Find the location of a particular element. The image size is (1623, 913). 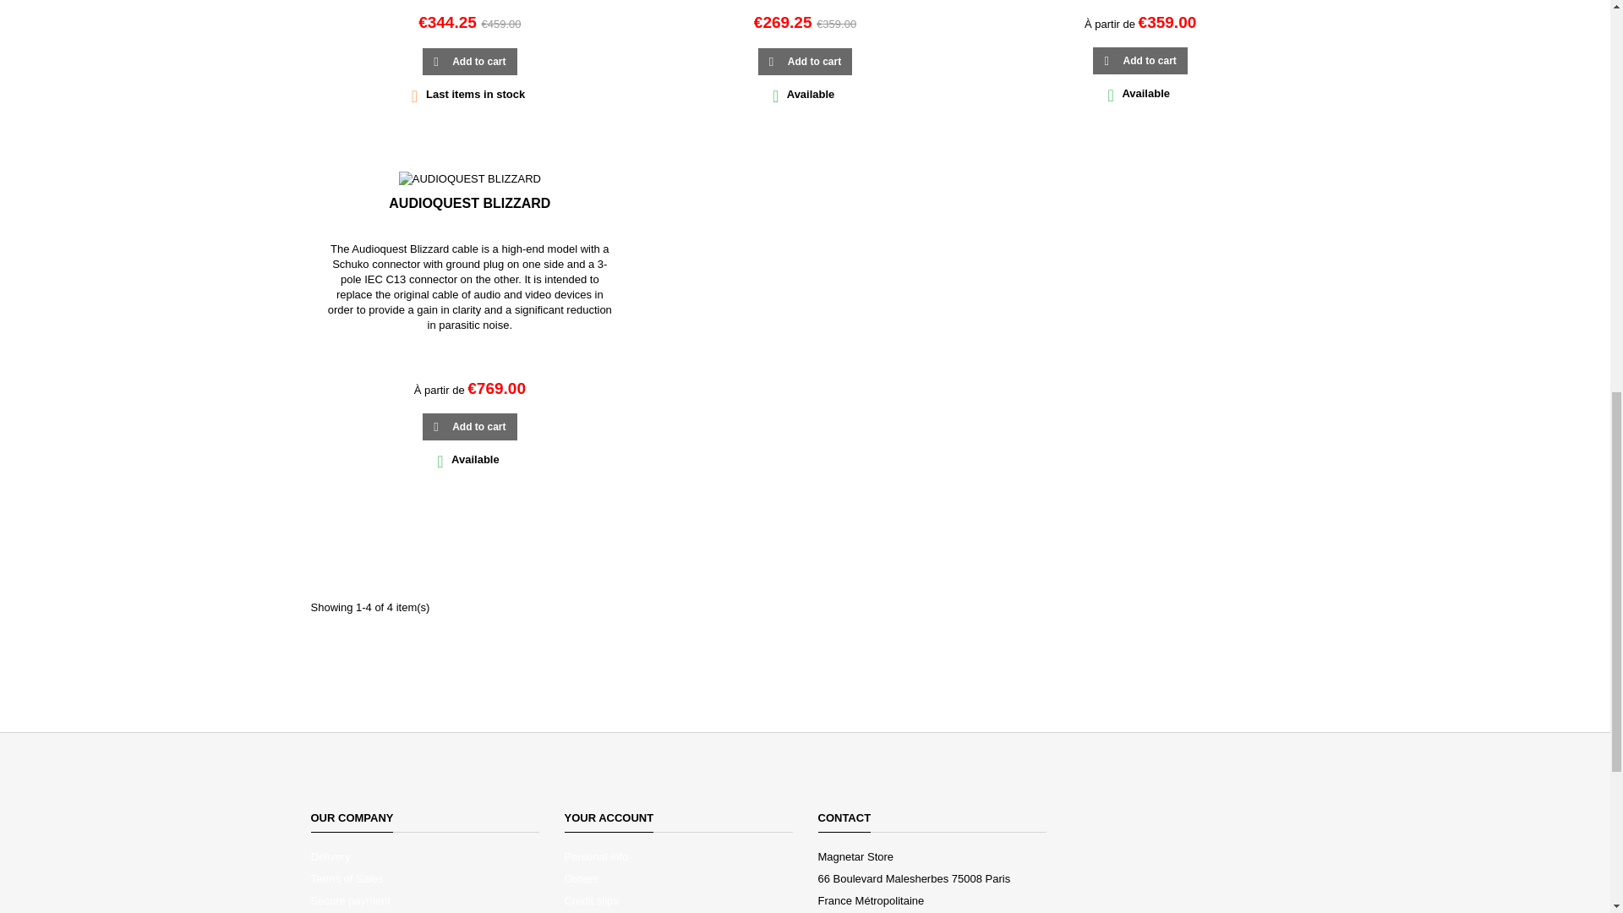

Credit slips is located at coordinates (592, 901).